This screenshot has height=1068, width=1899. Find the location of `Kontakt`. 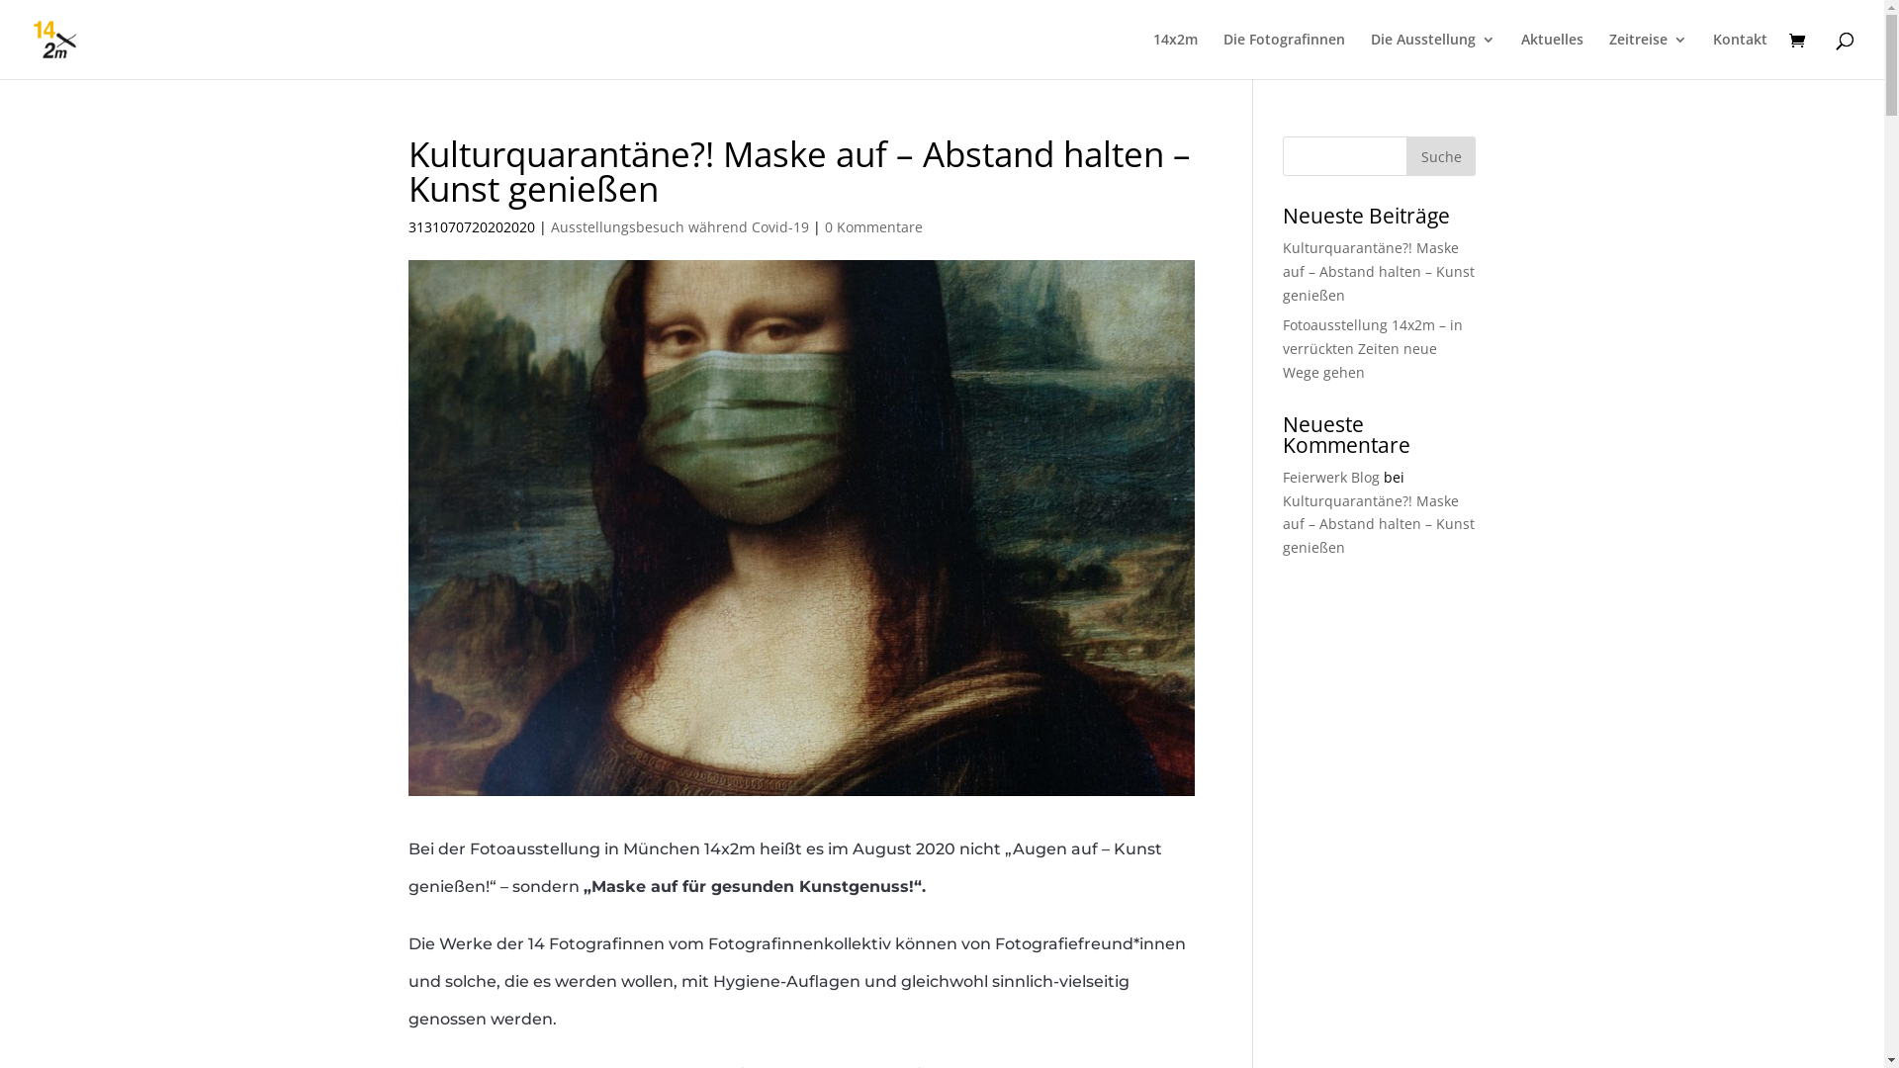

Kontakt is located at coordinates (1741, 55).